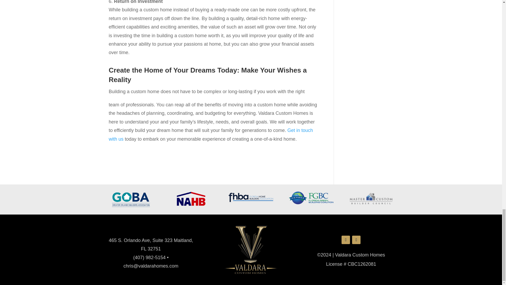 The width and height of the screenshot is (506, 285). Describe the element at coordinates (211, 134) in the screenshot. I see `Get in touch with us` at that location.